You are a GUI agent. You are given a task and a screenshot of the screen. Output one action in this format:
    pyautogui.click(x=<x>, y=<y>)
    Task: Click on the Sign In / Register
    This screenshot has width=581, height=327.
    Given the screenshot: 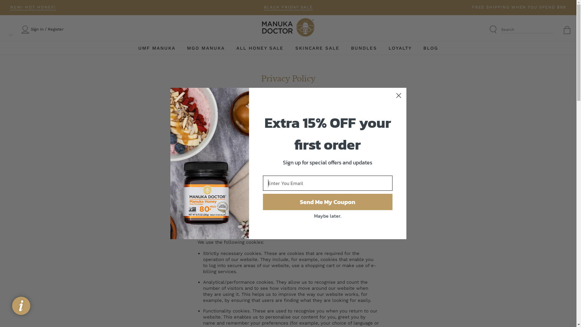 What is the action you would take?
    pyautogui.click(x=47, y=30)
    